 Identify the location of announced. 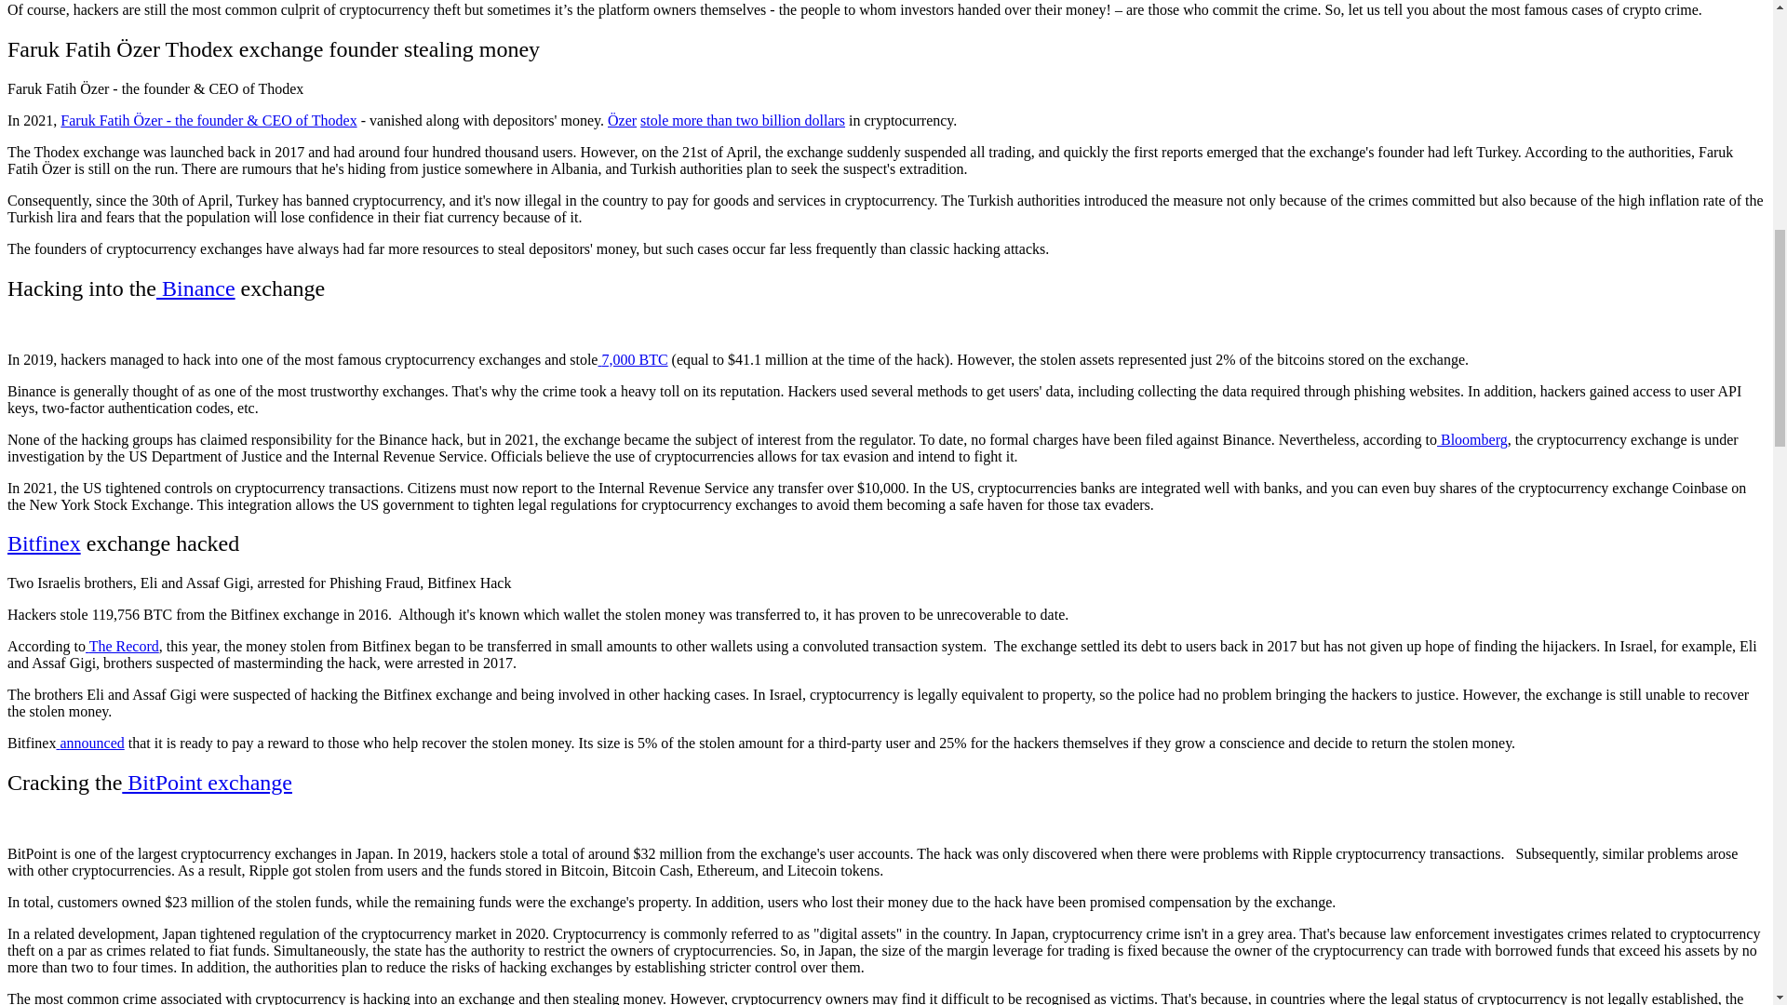
(89, 743).